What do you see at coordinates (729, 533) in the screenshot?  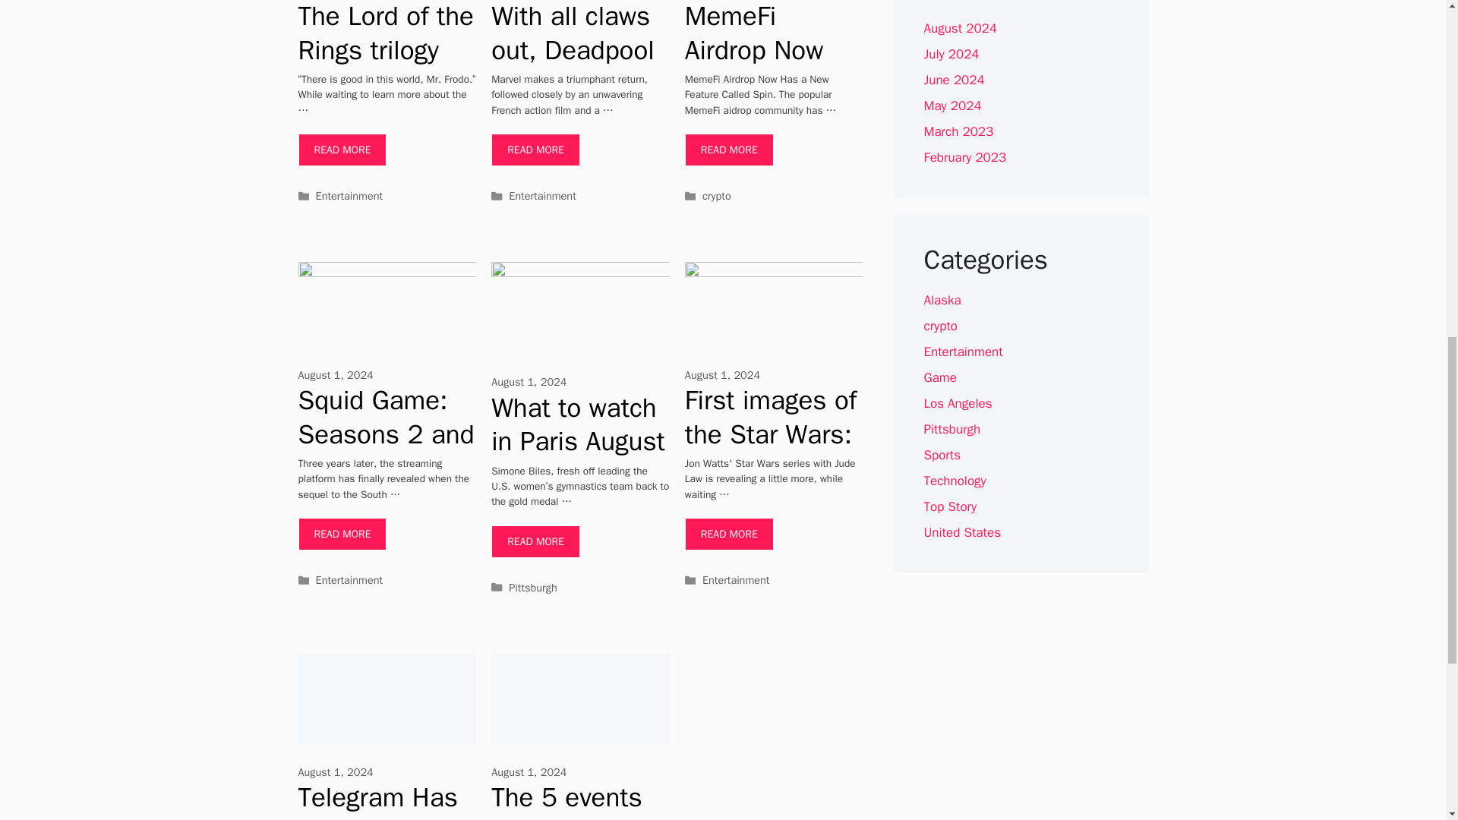 I see `First images of the Star Wars: Skeleton Crew series` at bounding box center [729, 533].